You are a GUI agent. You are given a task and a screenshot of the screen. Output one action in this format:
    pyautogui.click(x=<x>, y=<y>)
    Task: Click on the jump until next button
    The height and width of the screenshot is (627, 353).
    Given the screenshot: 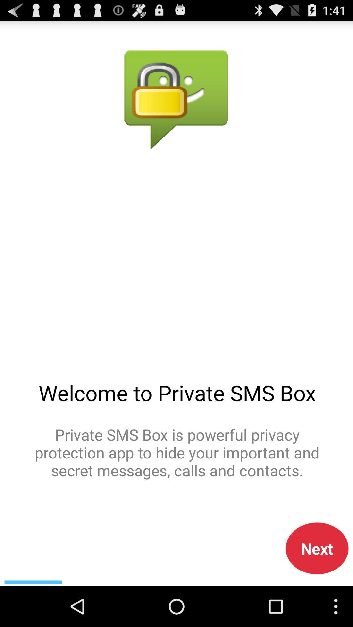 What is the action you would take?
    pyautogui.click(x=317, y=548)
    